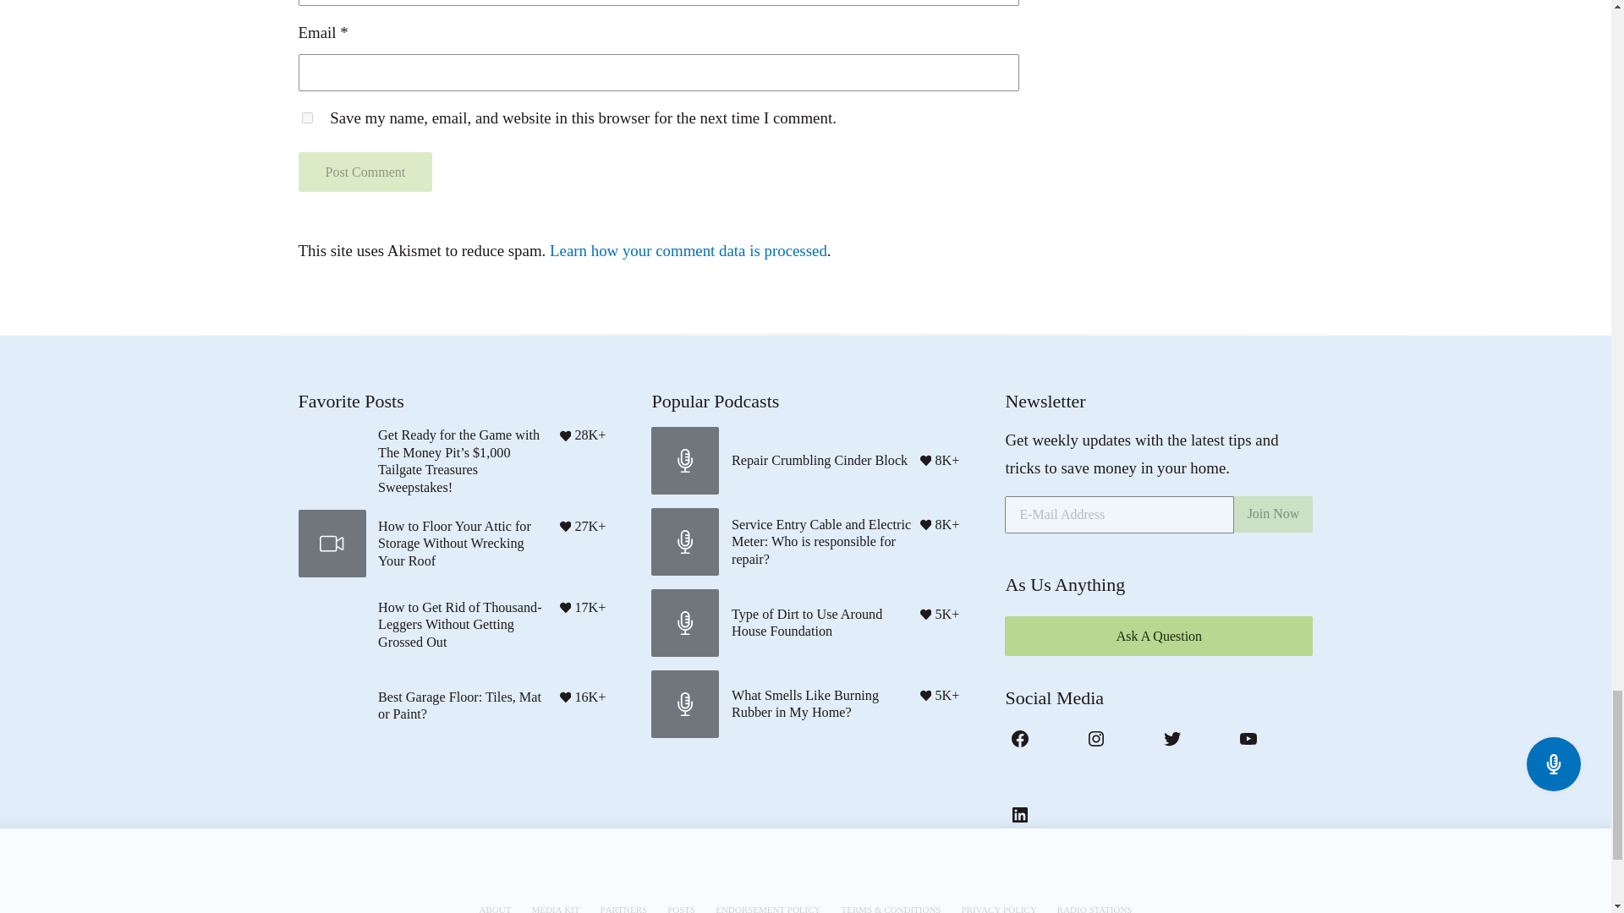 This screenshot has height=913, width=1624. What do you see at coordinates (306, 117) in the screenshot?
I see `yes` at bounding box center [306, 117].